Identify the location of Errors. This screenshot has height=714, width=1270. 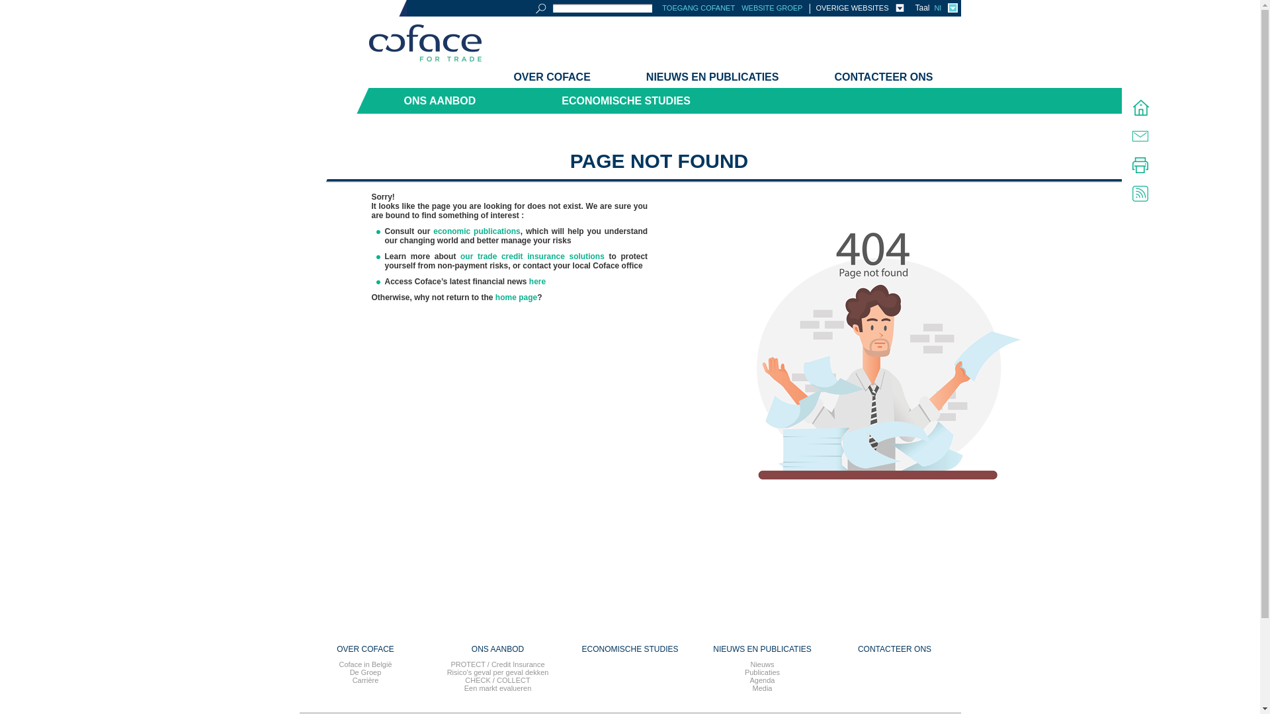
(878, 401).